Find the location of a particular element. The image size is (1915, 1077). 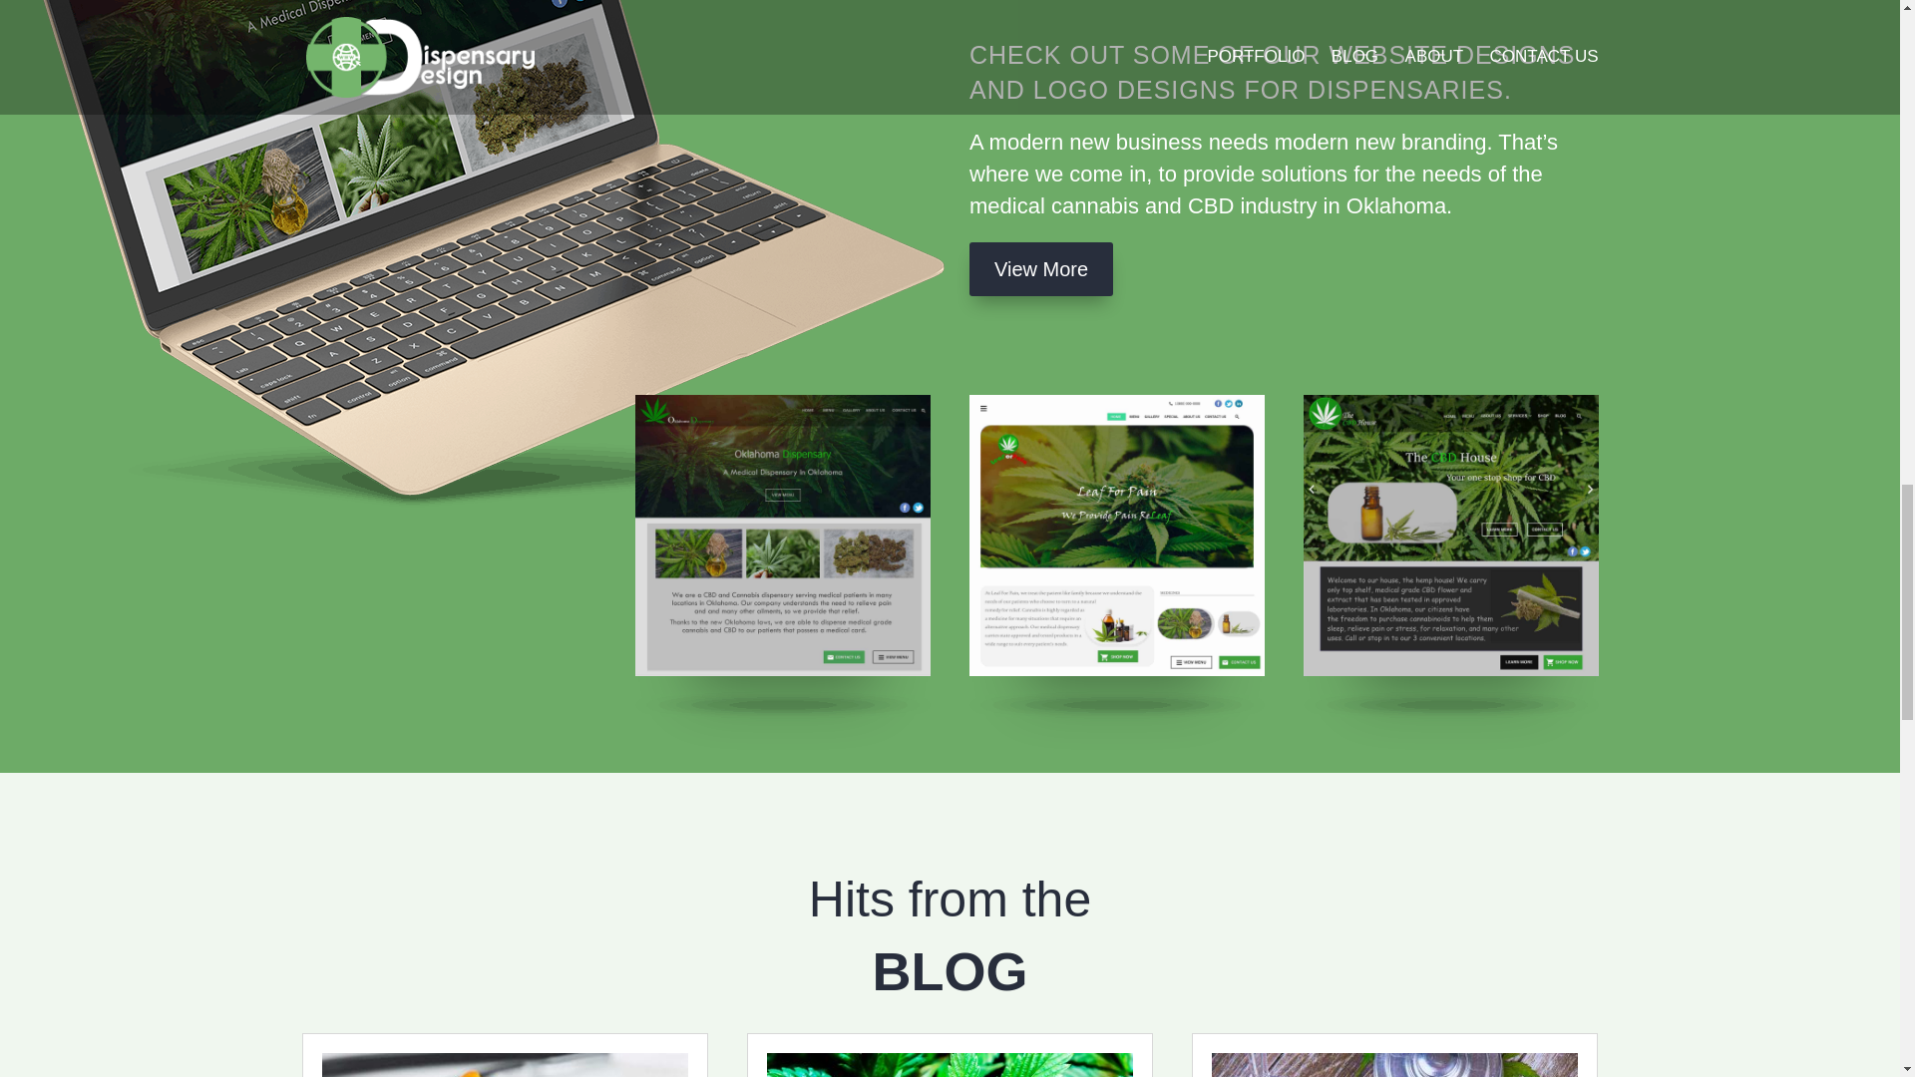

View More is located at coordinates (1040, 269).